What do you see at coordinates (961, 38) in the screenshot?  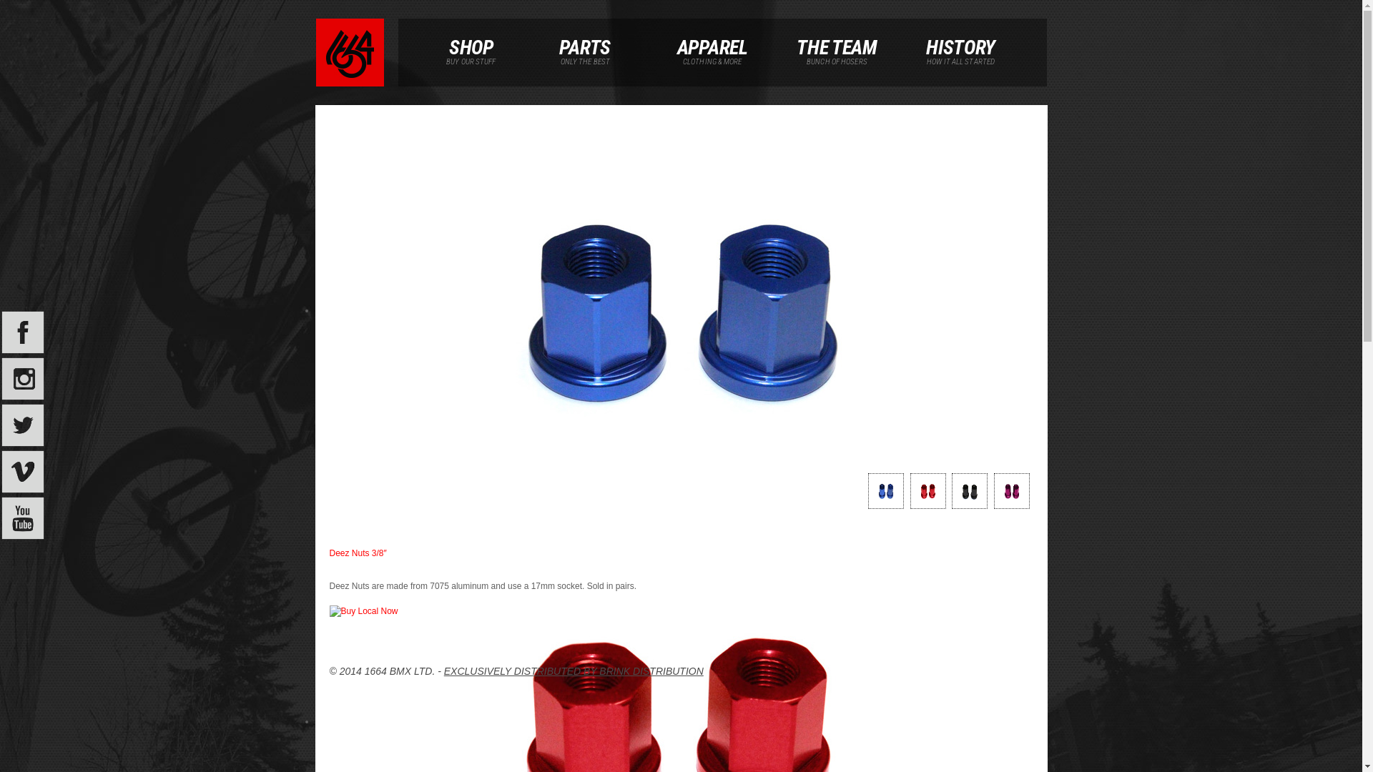 I see `HISTORY
HOW IT ALL STARTED` at bounding box center [961, 38].